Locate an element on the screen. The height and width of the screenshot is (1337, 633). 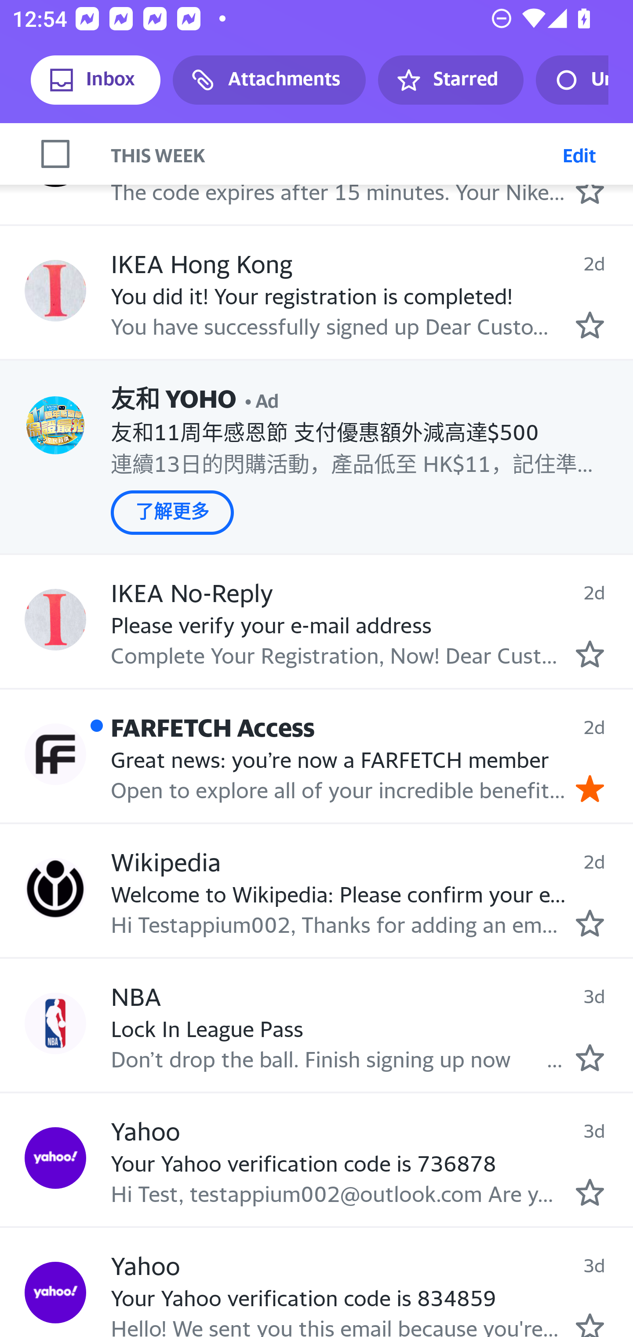
Mark as starred. is located at coordinates (590, 325).